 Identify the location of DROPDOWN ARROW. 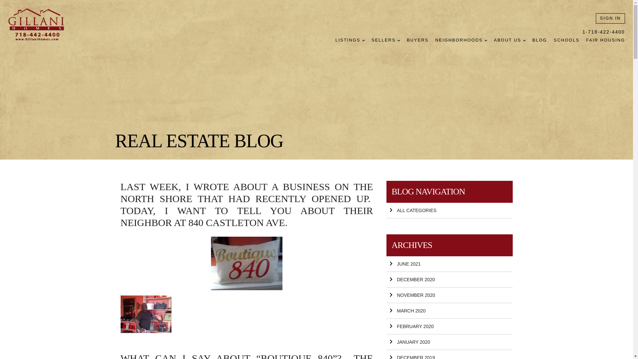
(399, 41).